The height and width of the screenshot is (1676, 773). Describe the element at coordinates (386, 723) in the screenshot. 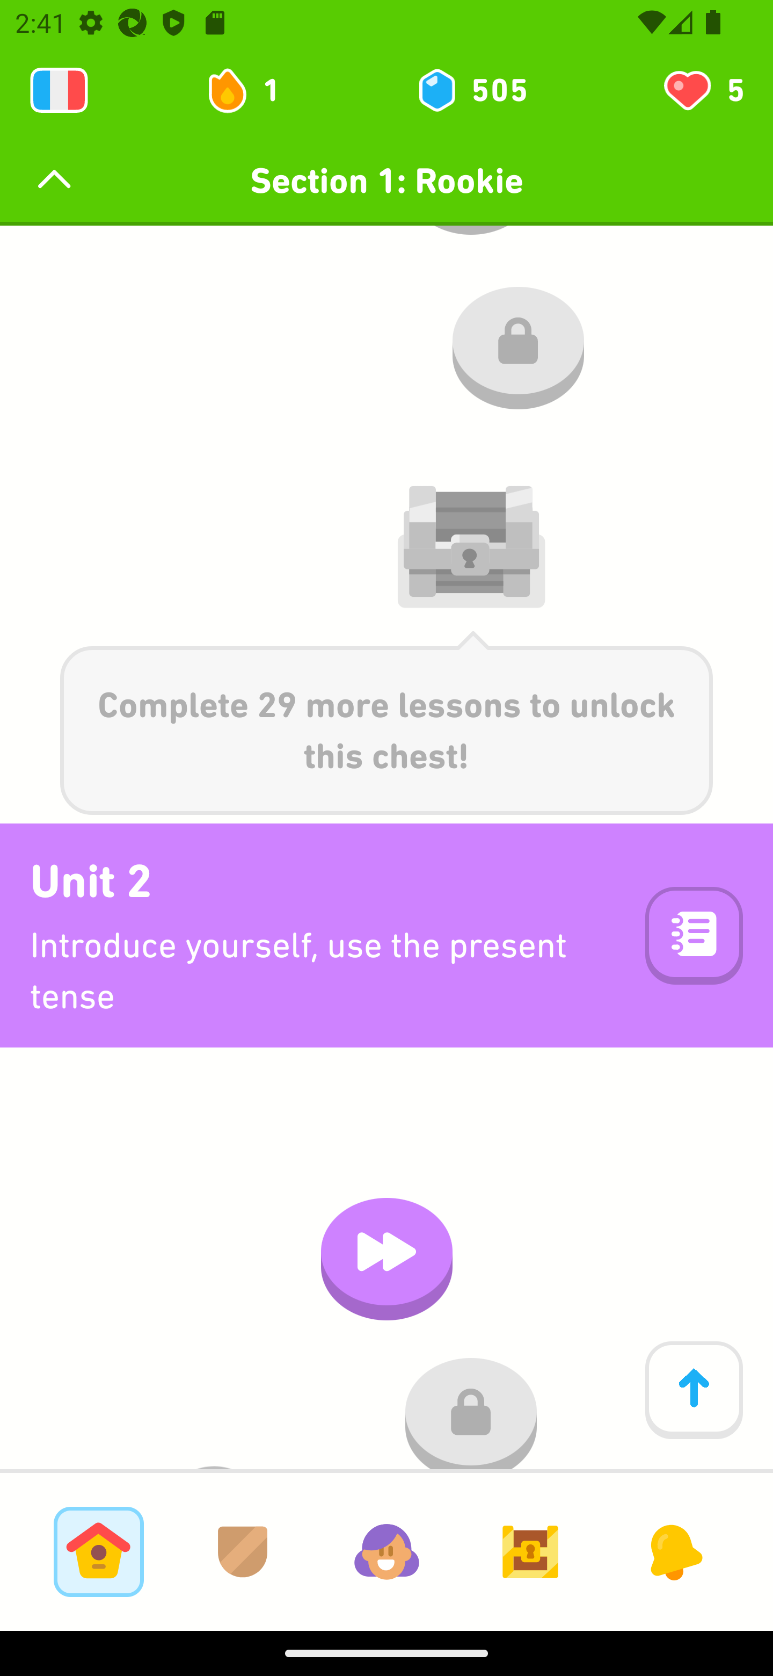

I see `Complete 29 more lessons to unlock this chest!` at that location.